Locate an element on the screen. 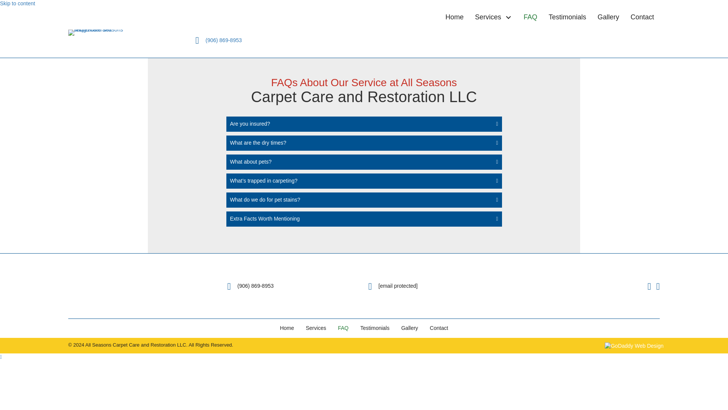 This screenshot has width=728, height=410. Home is located at coordinates (454, 17).